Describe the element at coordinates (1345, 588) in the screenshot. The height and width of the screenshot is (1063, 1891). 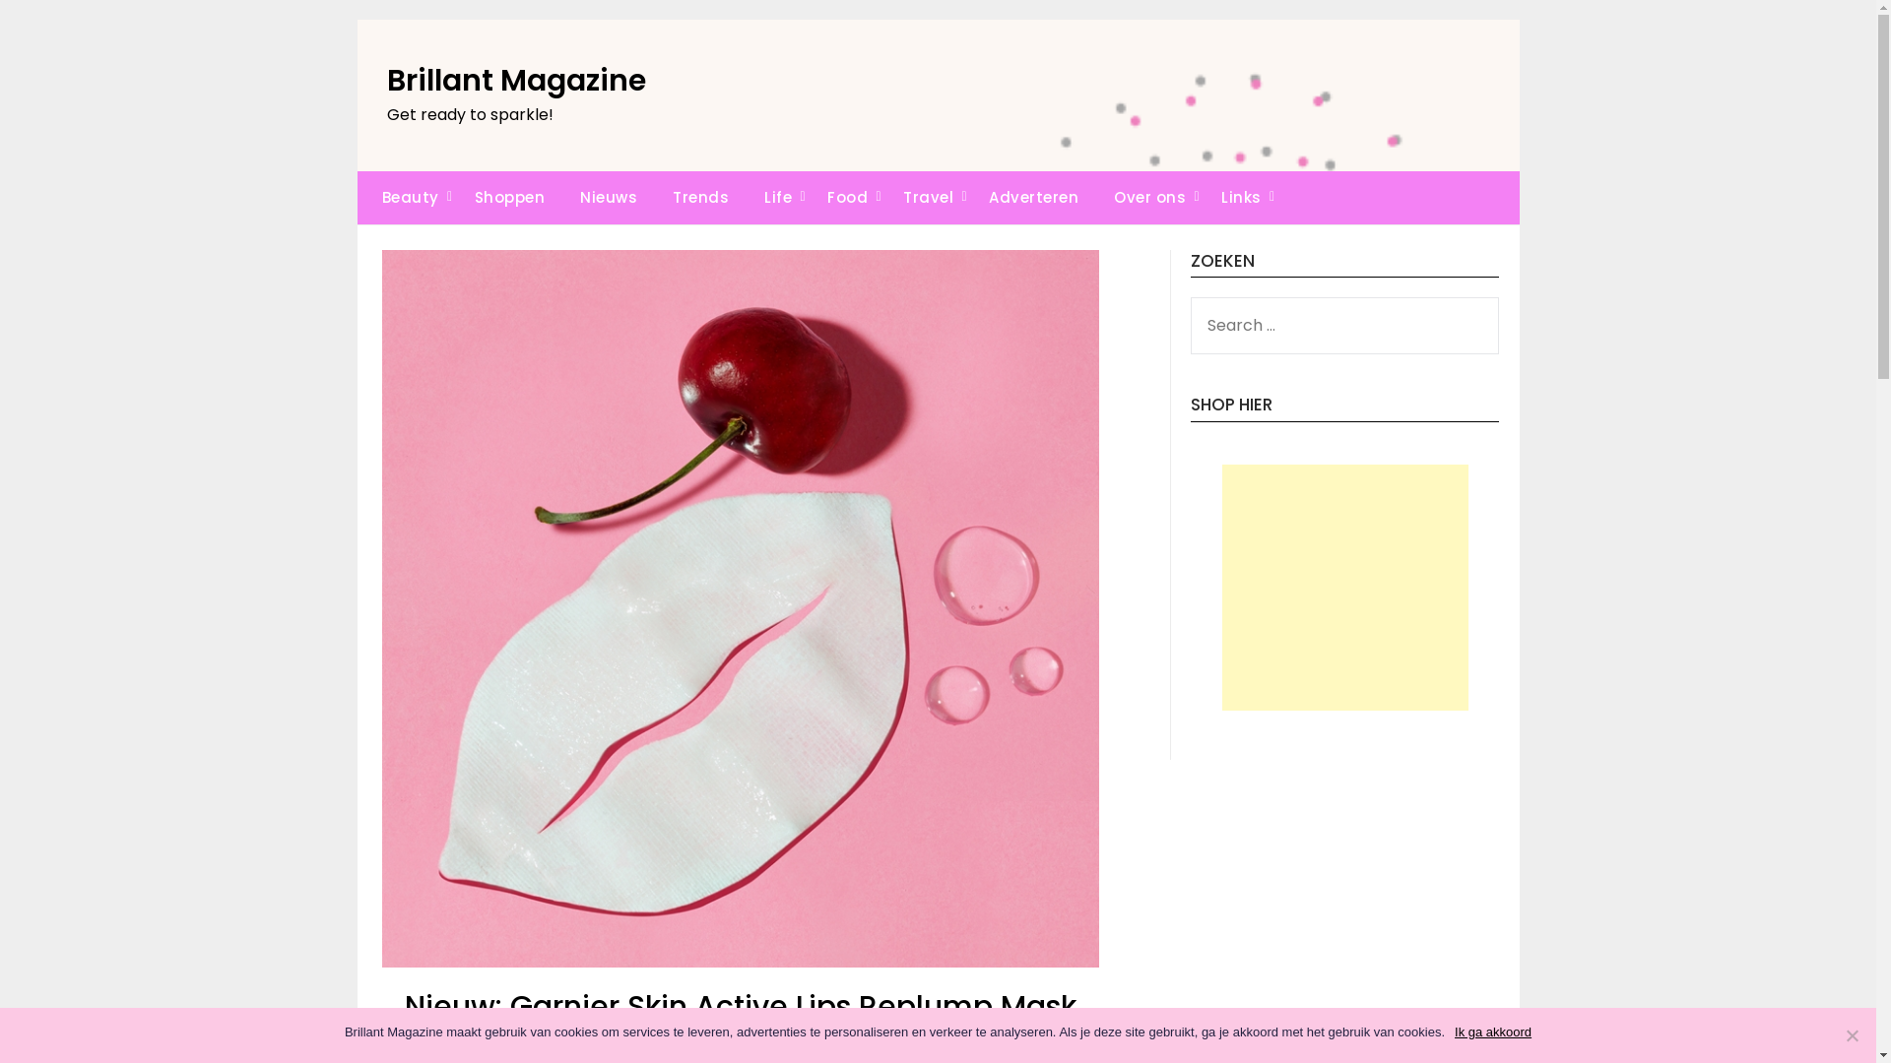
I see `Advertisement` at that location.